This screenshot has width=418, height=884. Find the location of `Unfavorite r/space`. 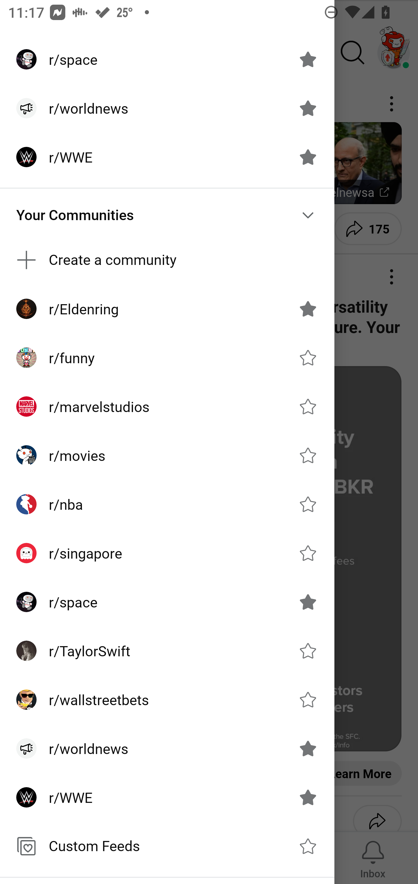

Unfavorite r/space is located at coordinates (308, 602).